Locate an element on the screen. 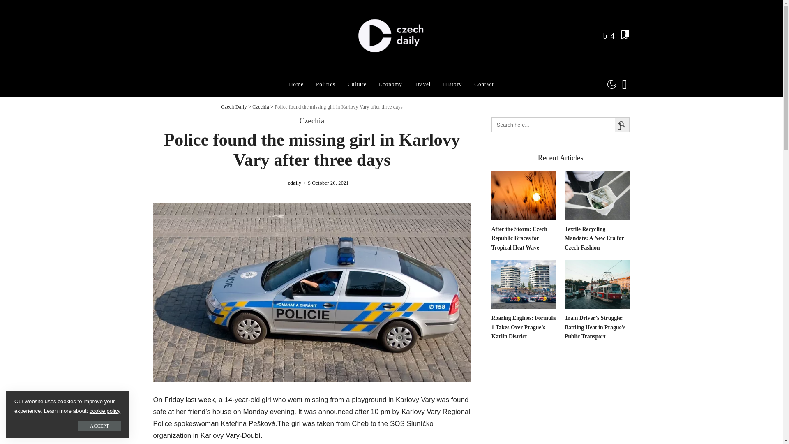  Politics is located at coordinates (325, 84).